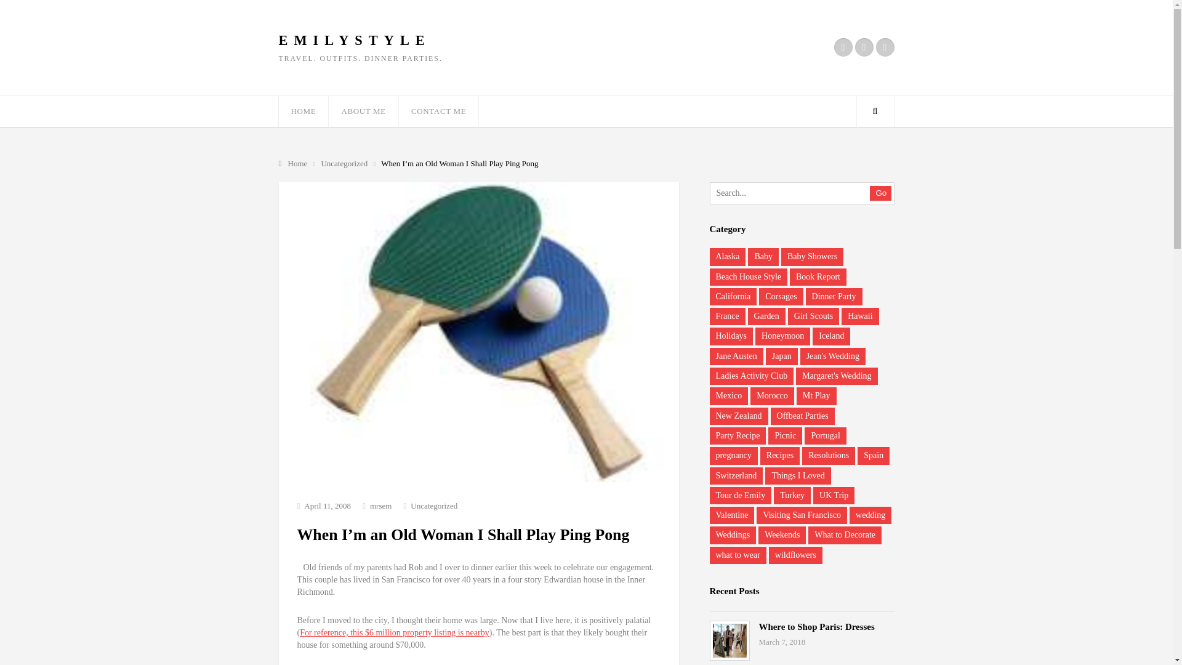 The height and width of the screenshot is (665, 1182). I want to click on Flickr, so click(842, 47).